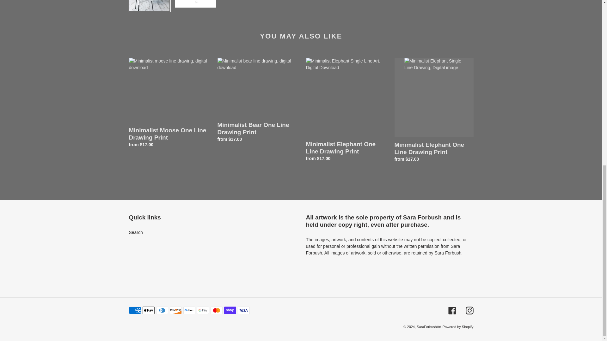  I want to click on Minimalist Bear One Line Drawing Print, so click(257, 101).